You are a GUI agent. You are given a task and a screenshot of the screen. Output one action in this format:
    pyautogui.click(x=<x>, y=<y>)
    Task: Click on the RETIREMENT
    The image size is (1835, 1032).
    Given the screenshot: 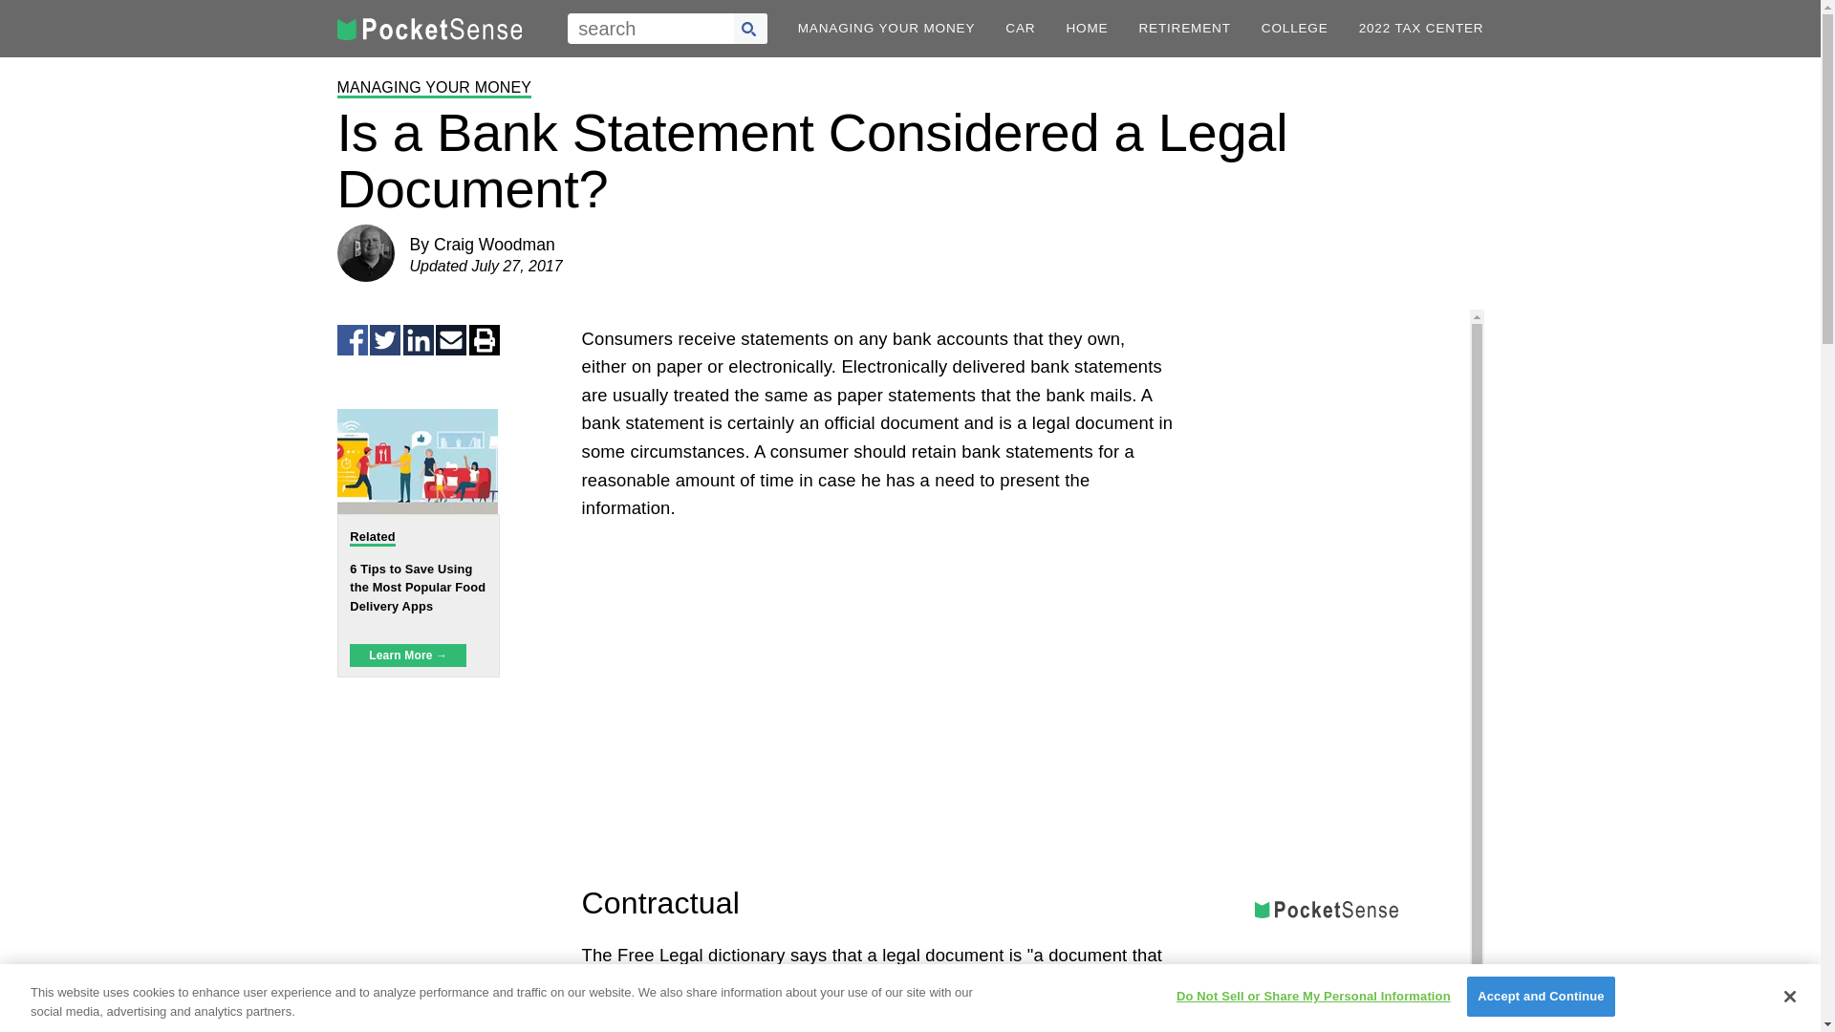 What is the action you would take?
    pyautogui.click(x=1183, y=28)
    